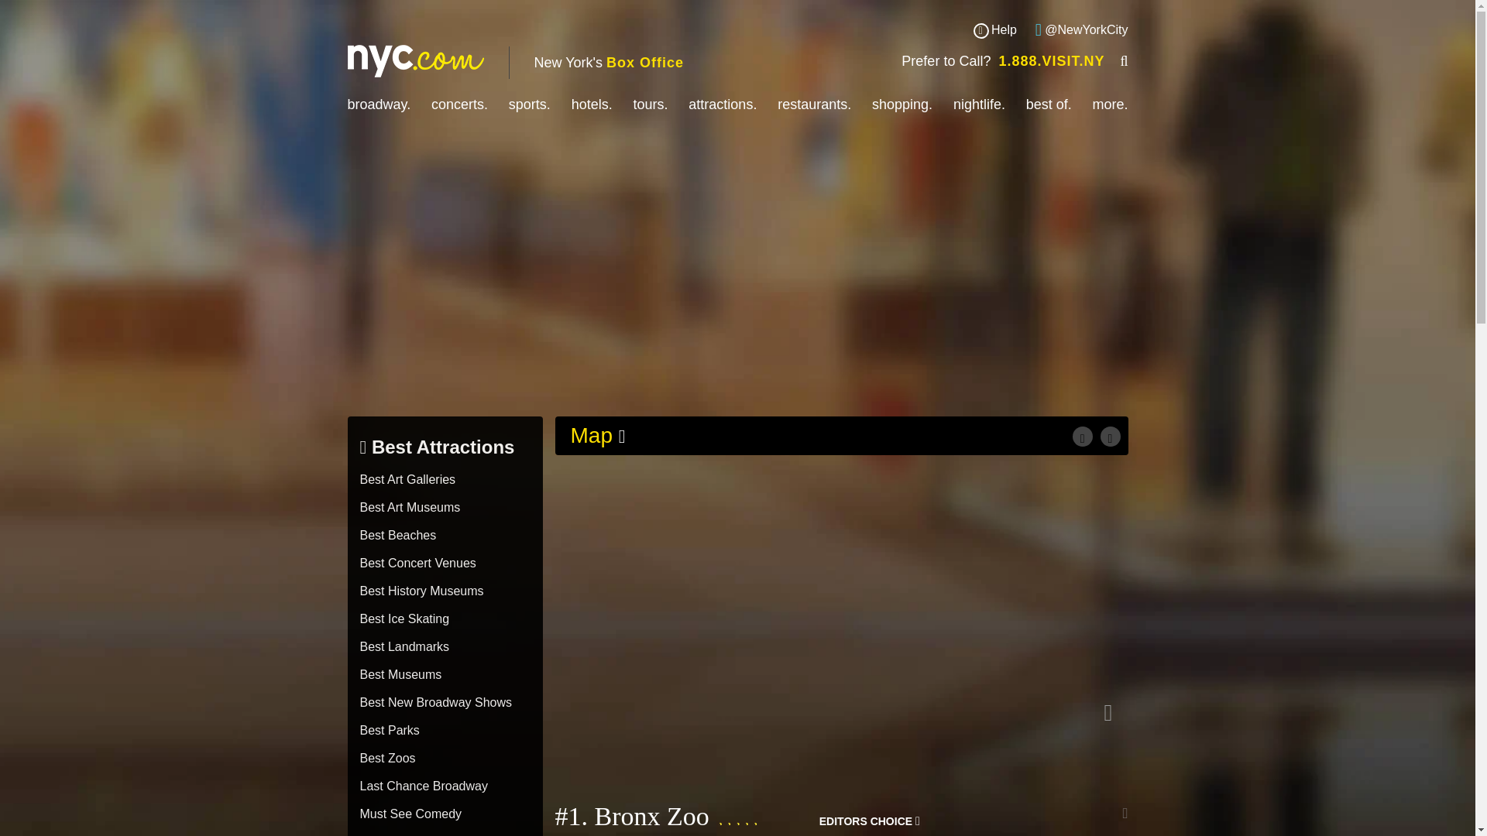  Describe the element at coordinates (437, 446) in the screenshot. I see `Best Attractions` at that location.